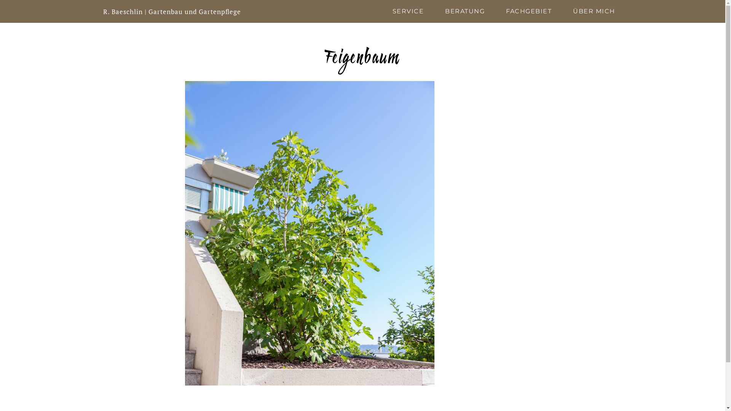  What do you see at coordinates (465, 11) in the screenshot?
I see `BERATUNG` at bounding box center [465, 11].